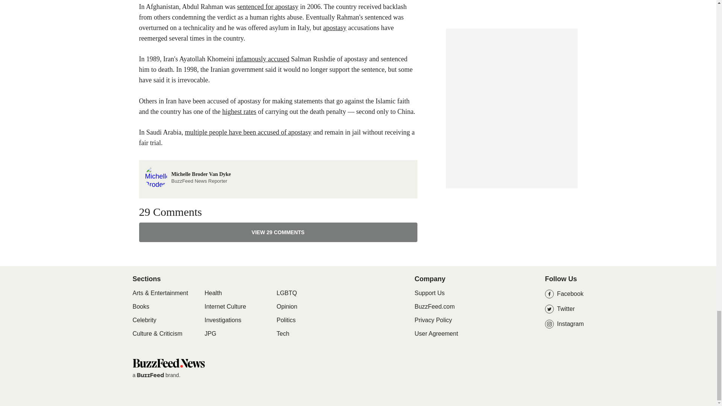  I want to click on apostasy, so click(335, 28).